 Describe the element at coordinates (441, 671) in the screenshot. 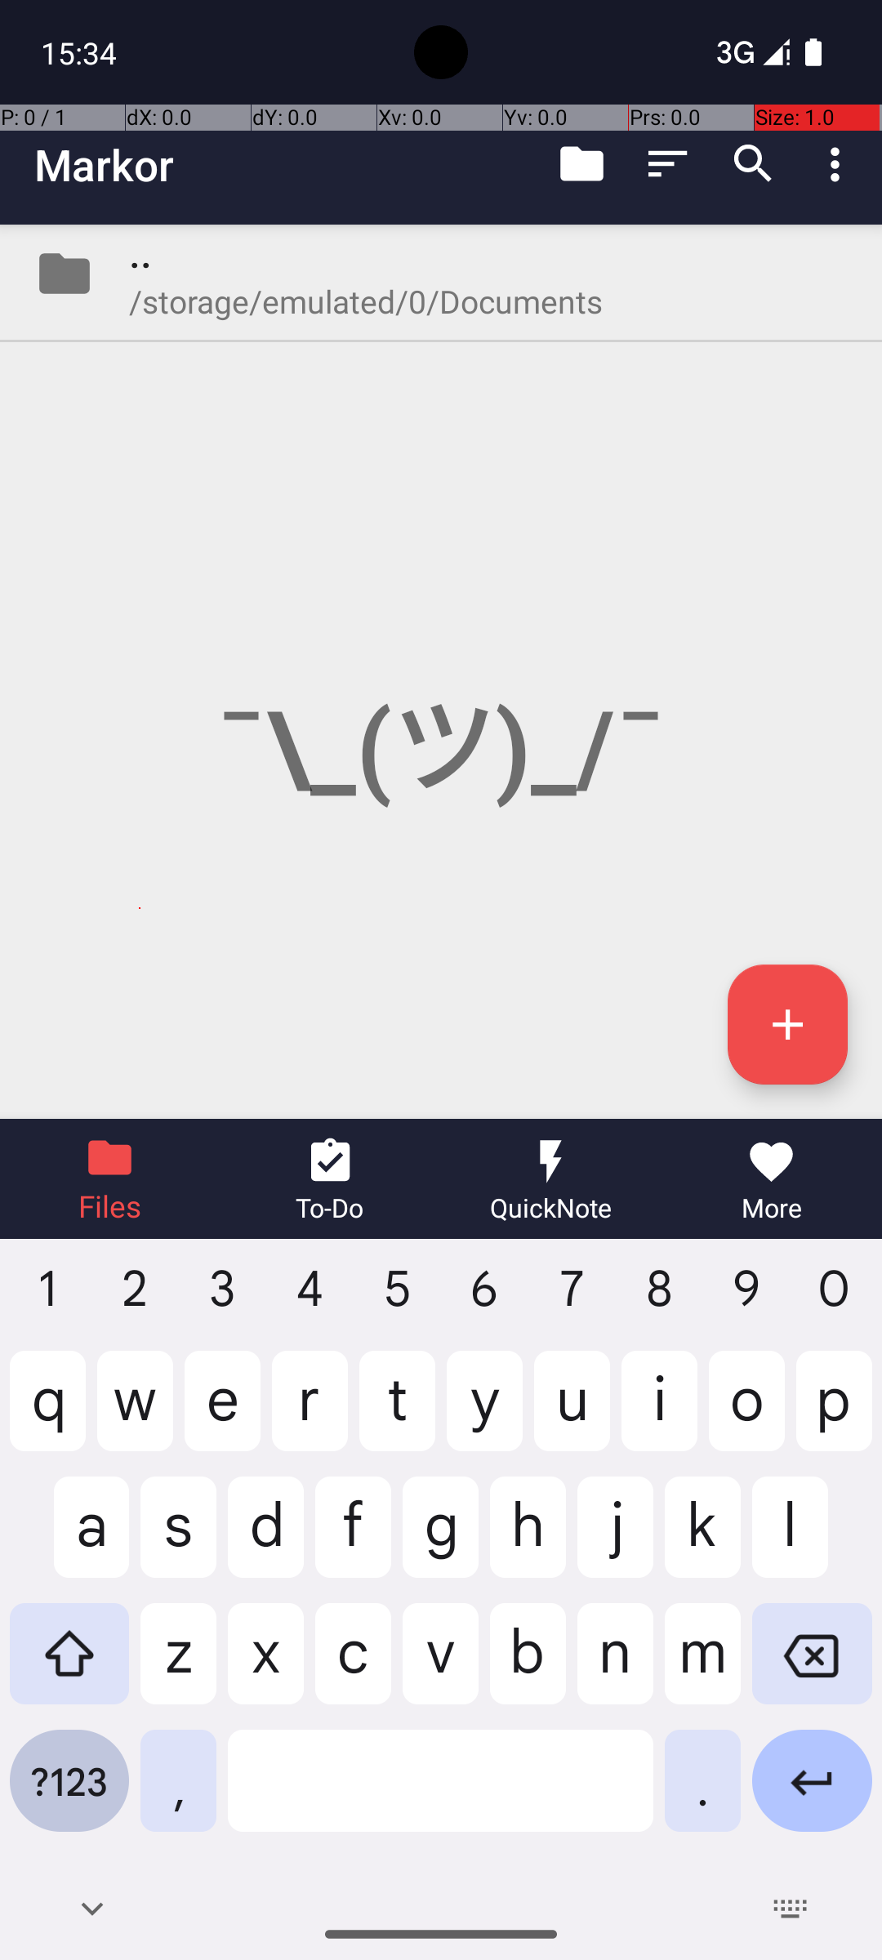

I see `¯\_(ツ)_/¯` at that location.